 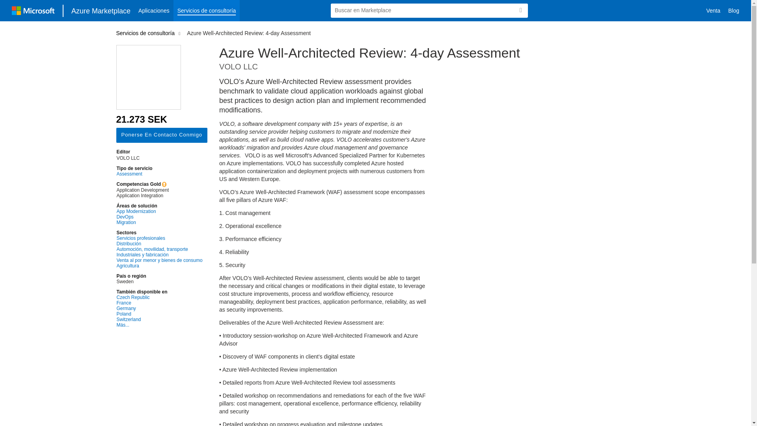 I want to click on Search, so click(x=520, y=10).